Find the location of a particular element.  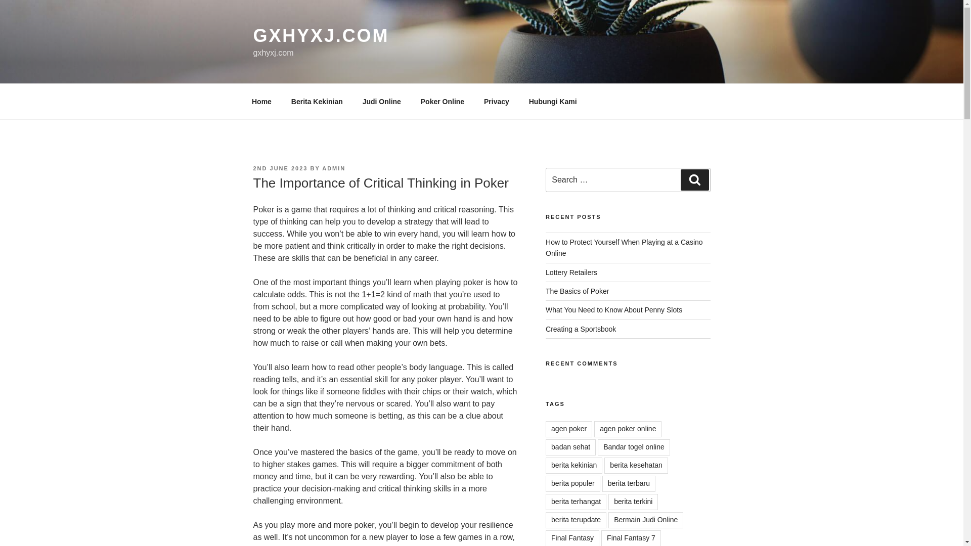

agen poker is located at coordinates (569, 429).